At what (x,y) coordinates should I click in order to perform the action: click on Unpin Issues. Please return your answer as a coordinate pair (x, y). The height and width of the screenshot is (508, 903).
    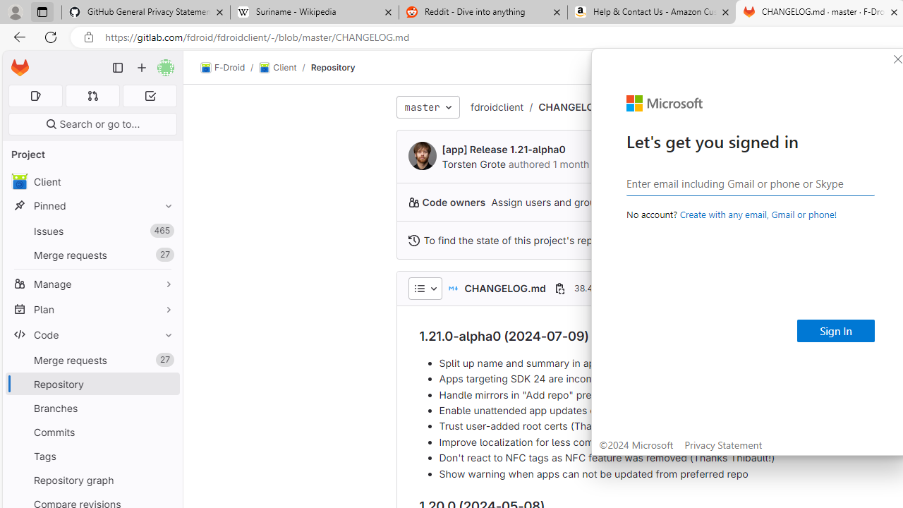
    Looking at the image, I should click on (165, 231).